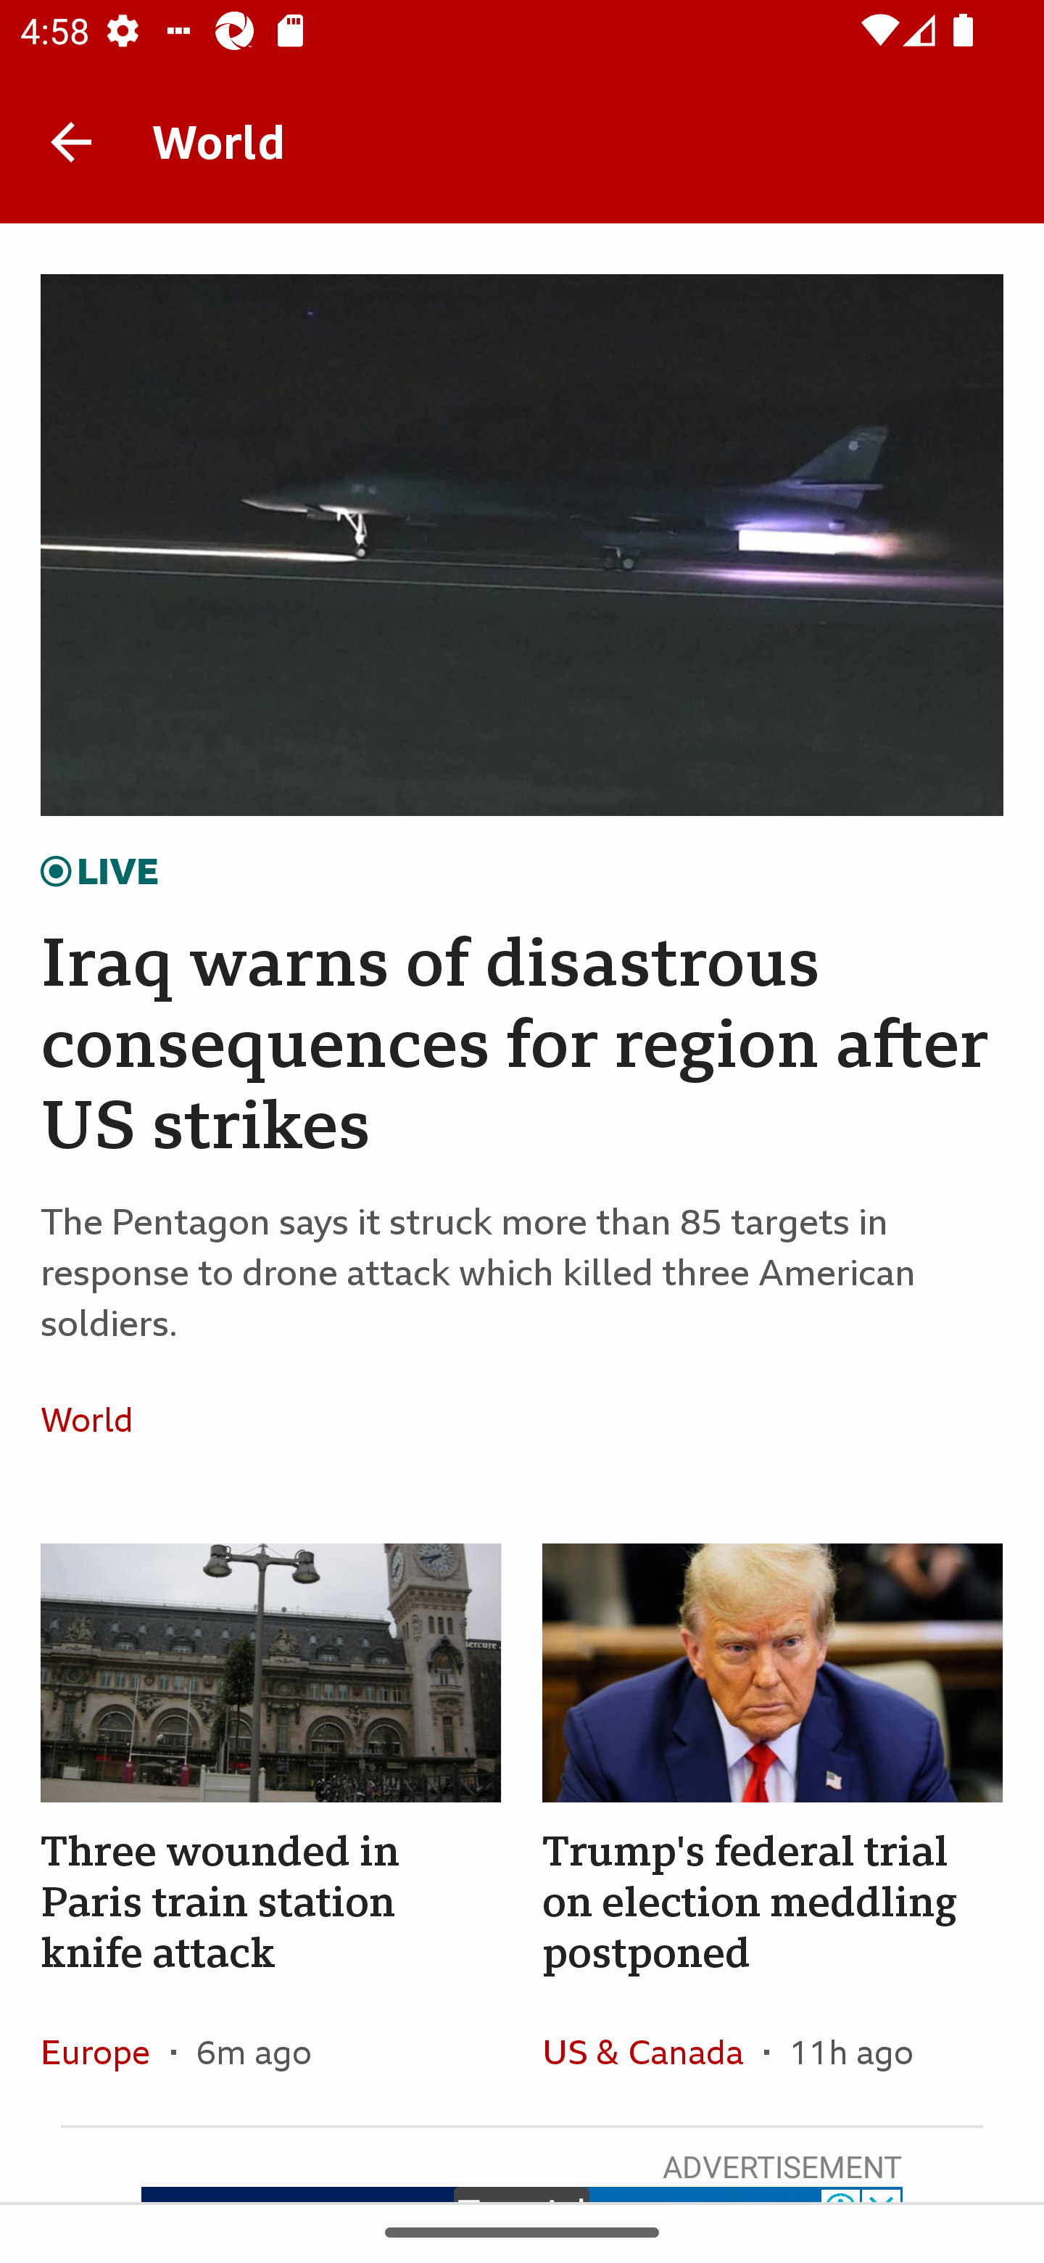 The image size is (1044, 2263). Describe the element at coordinates (97, 1420) in the screenshot. I see `World In the section World` at that location.